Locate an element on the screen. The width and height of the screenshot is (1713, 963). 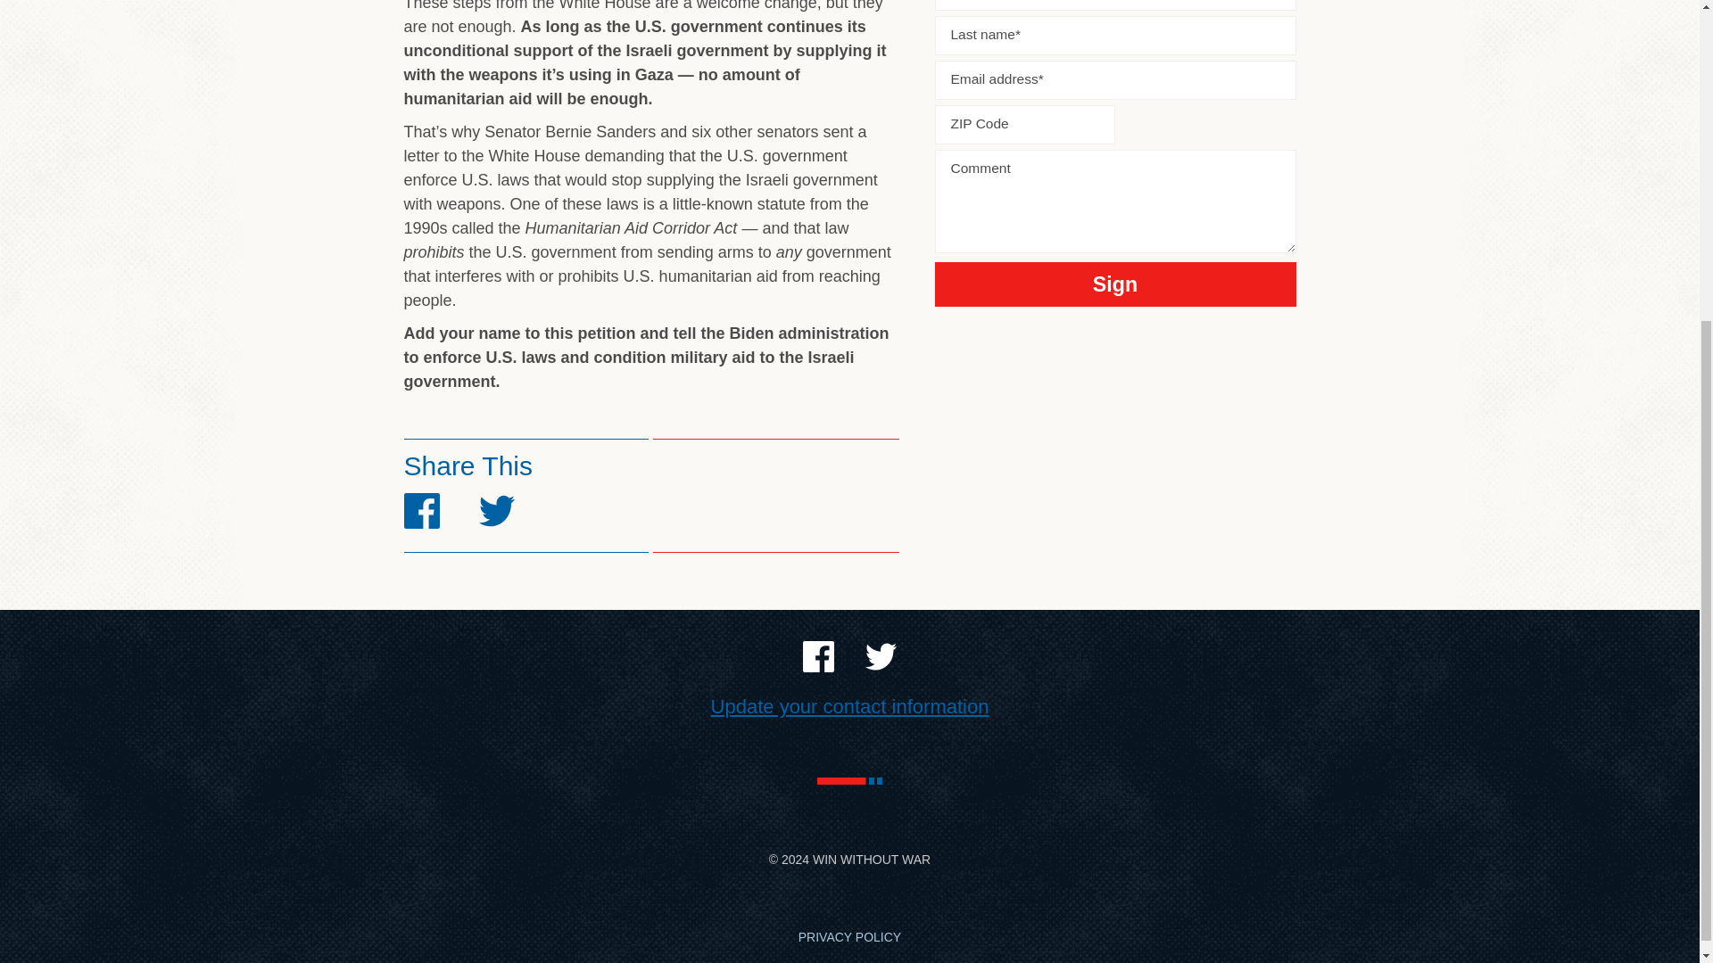
Sign is located at coordinates (1115, 284).